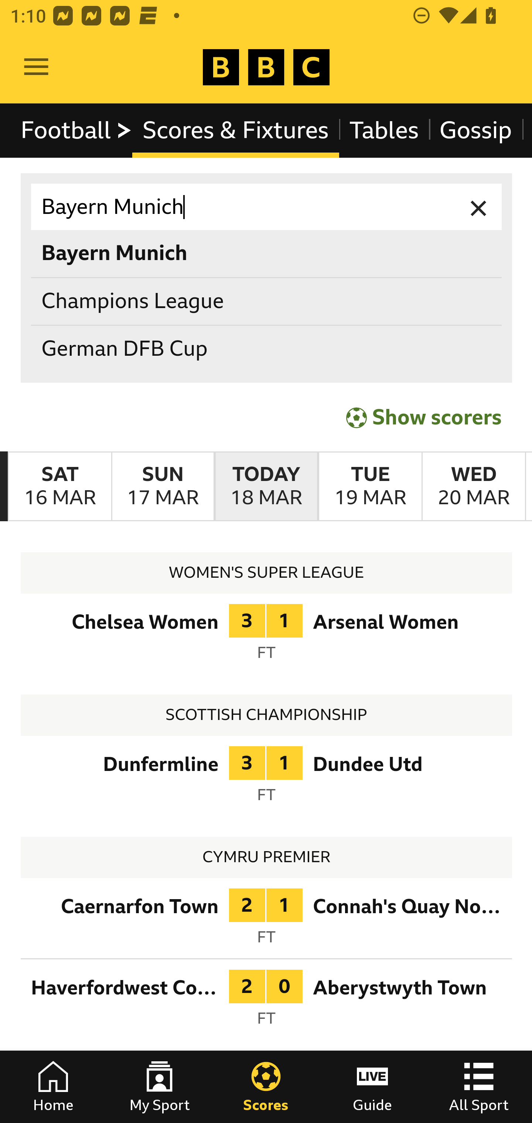 This screenshot has height=1123, width=532. What do you see at coordinates (267, 778) in the screenshot?
I see `68474818 Dunfermline 3 Dundee United 1 Full Time` at bounding box center [267, 778].